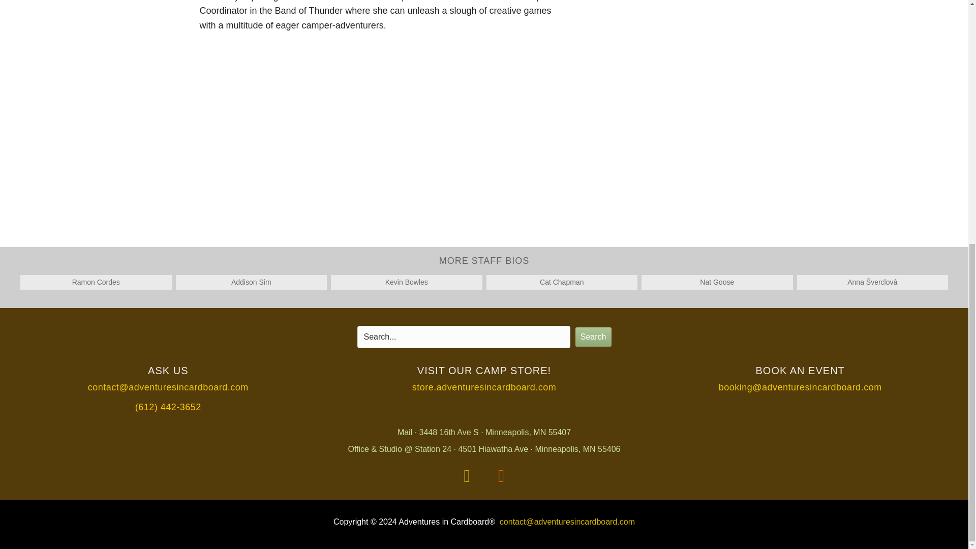  I want to click on Cat Chapman, so click(561, 282).